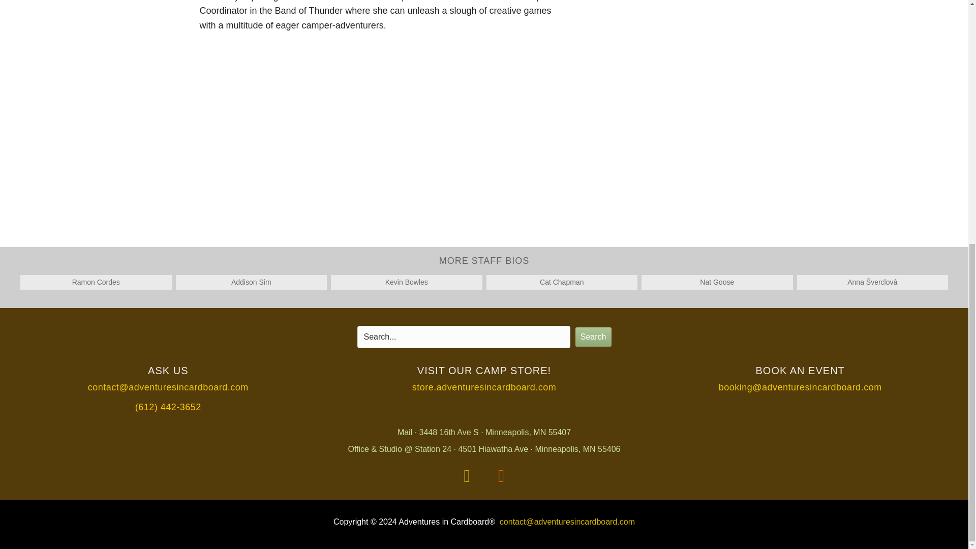  I want to click on Cat Chapman, so click(561, 282).